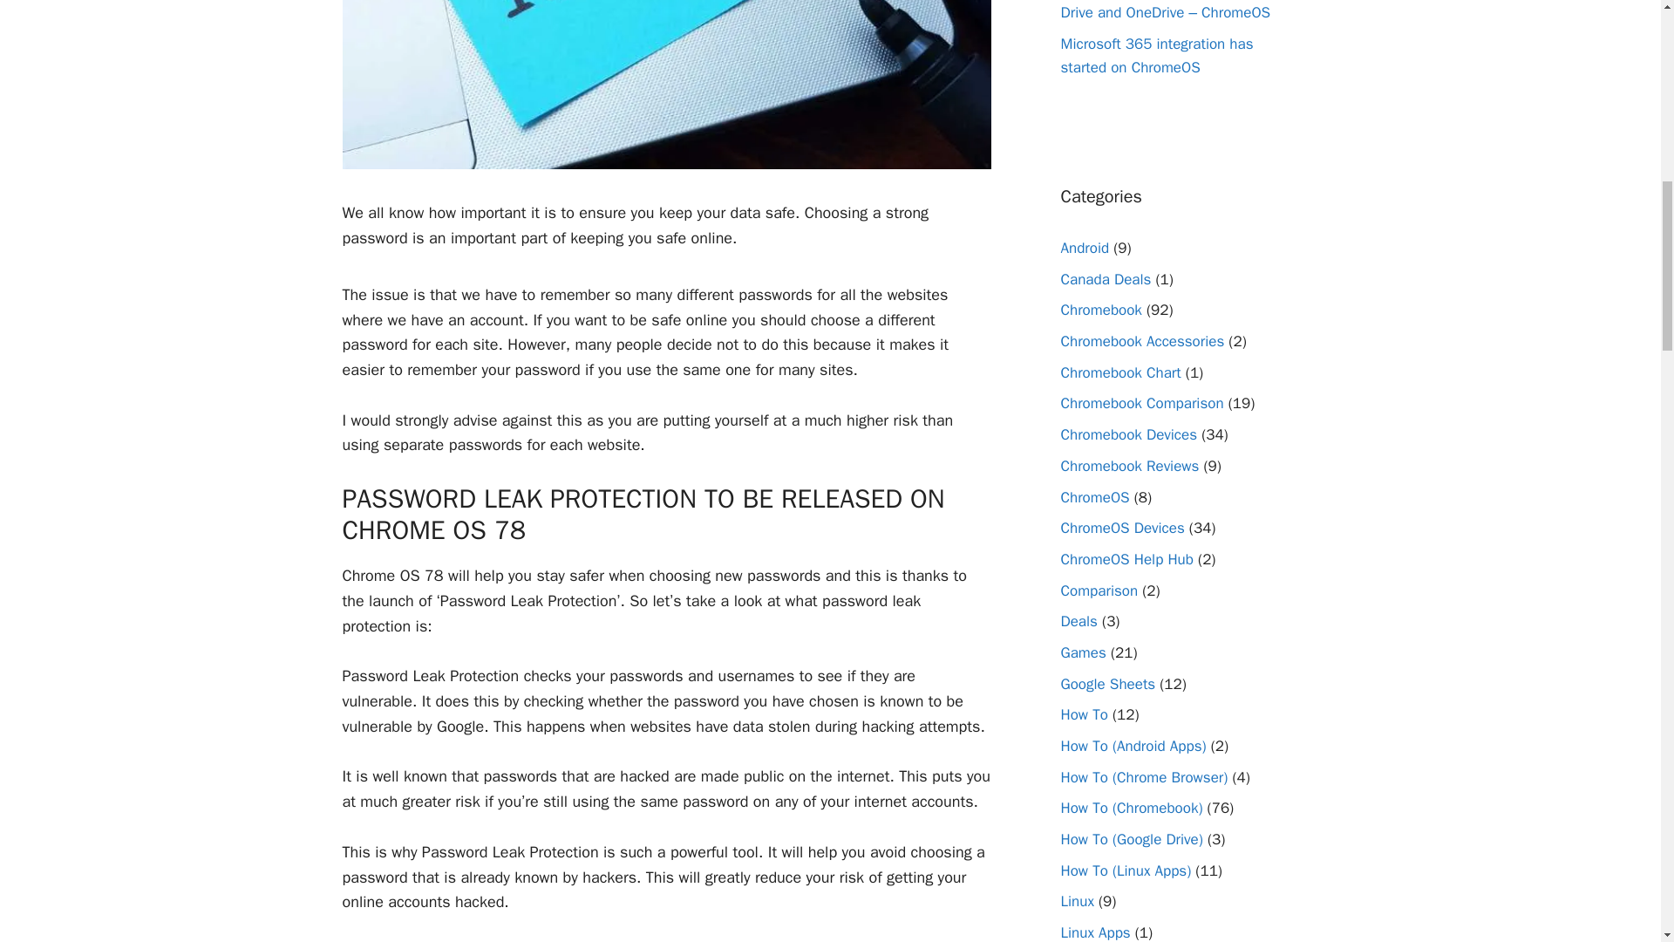 The width and height of the screenshot is (1674, 942). Describe the element at coordinates (1084, 248) in the screenshot. I see `Android` at that location.